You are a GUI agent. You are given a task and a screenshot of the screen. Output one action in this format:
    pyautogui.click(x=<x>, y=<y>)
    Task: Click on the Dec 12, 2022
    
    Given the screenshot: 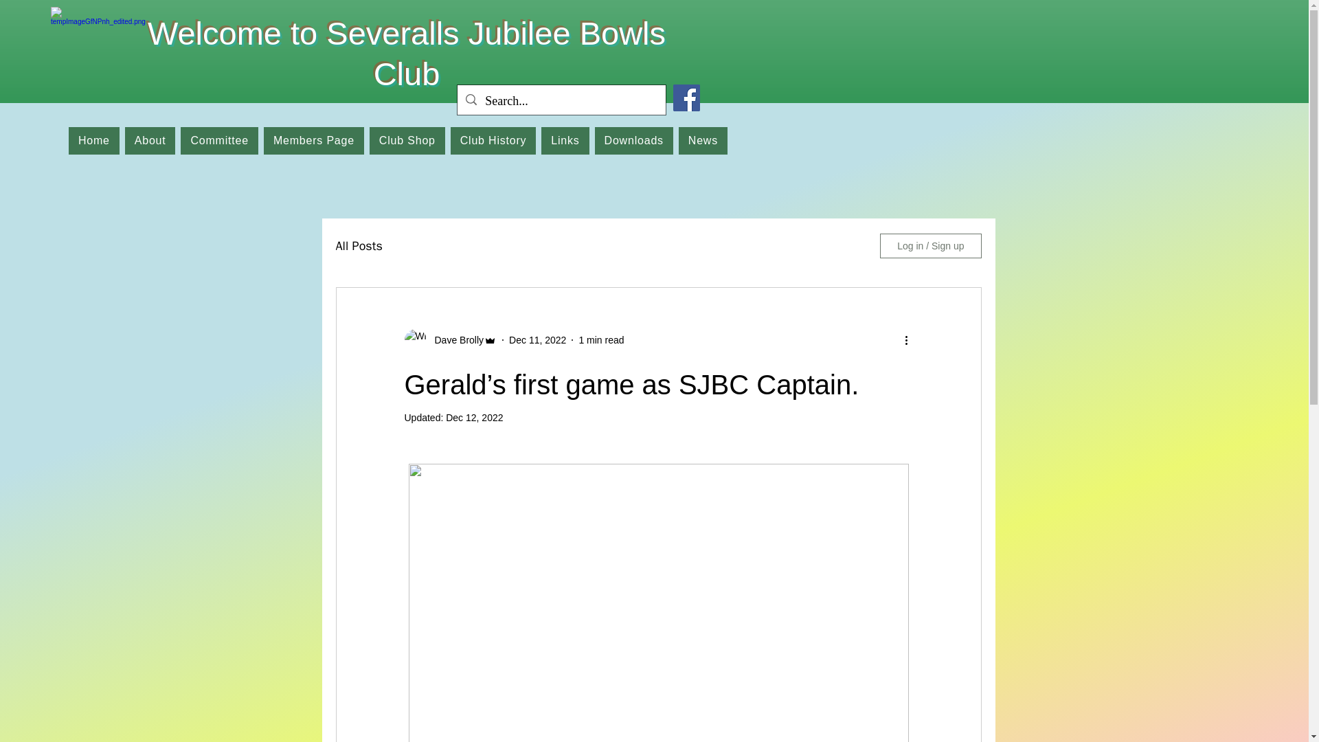 What is the action you would take?
    pyautogui.click(x=474, y=418)
    